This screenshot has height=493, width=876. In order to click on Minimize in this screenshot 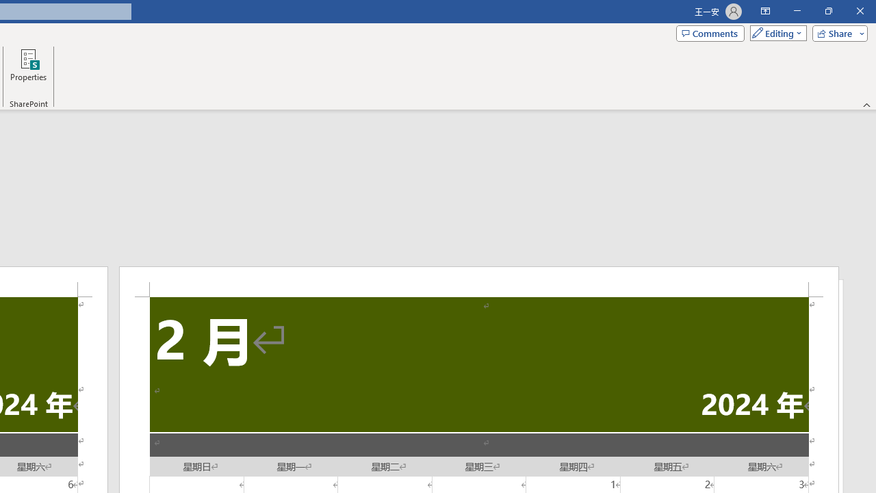, I will do `click(797, 11)`.